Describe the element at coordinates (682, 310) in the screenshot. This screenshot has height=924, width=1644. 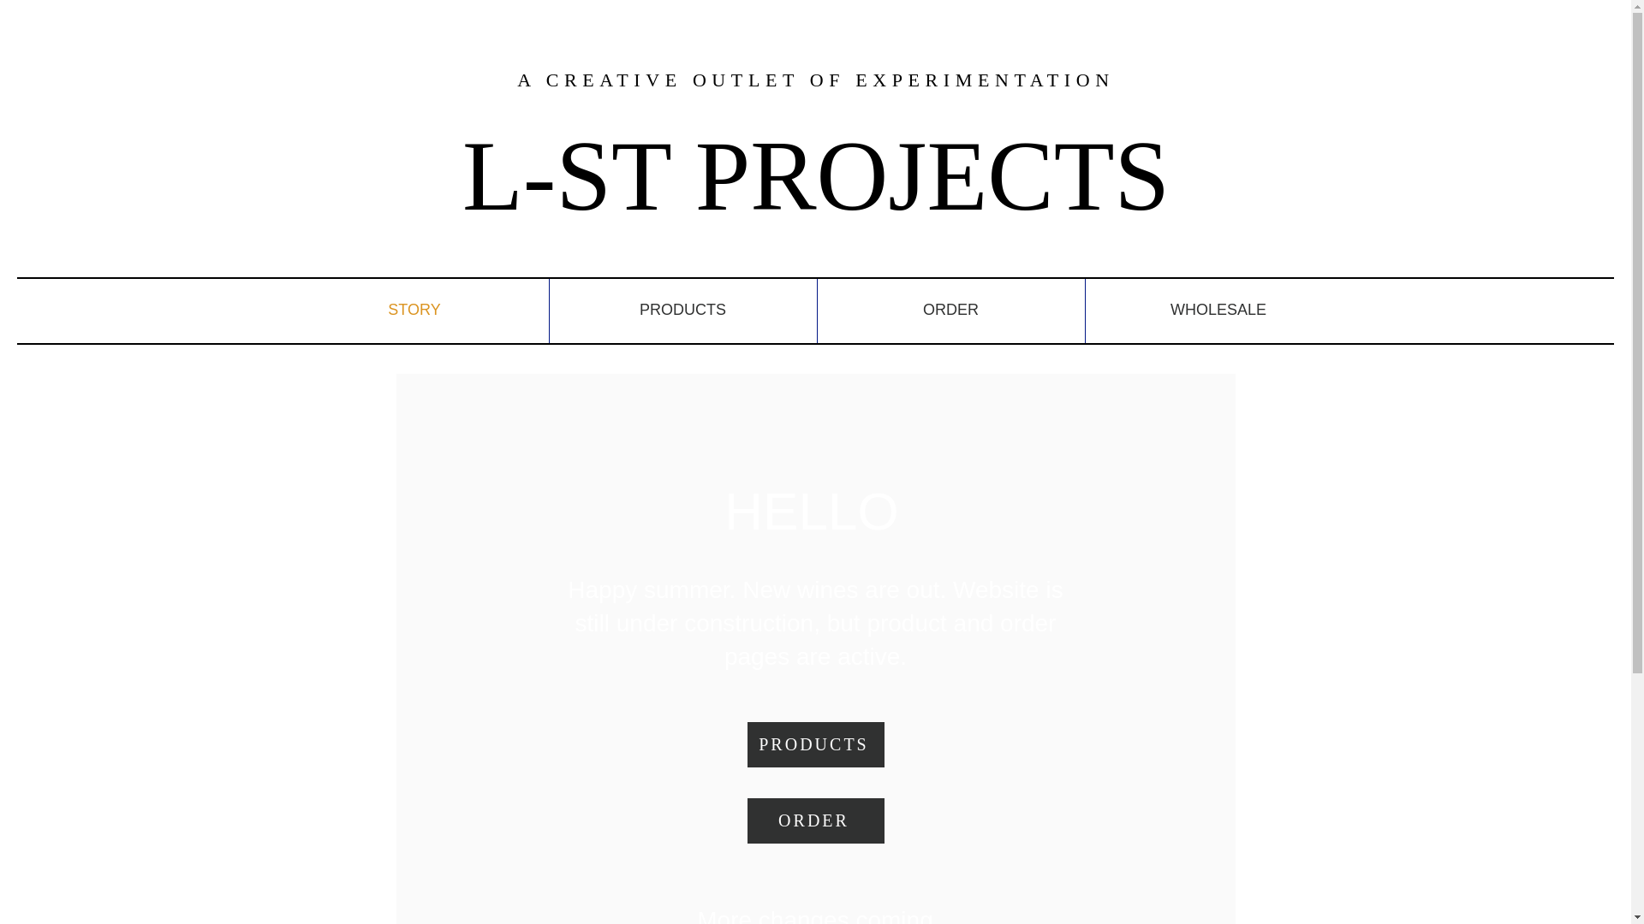
I see `PRODUCTS` at that location.